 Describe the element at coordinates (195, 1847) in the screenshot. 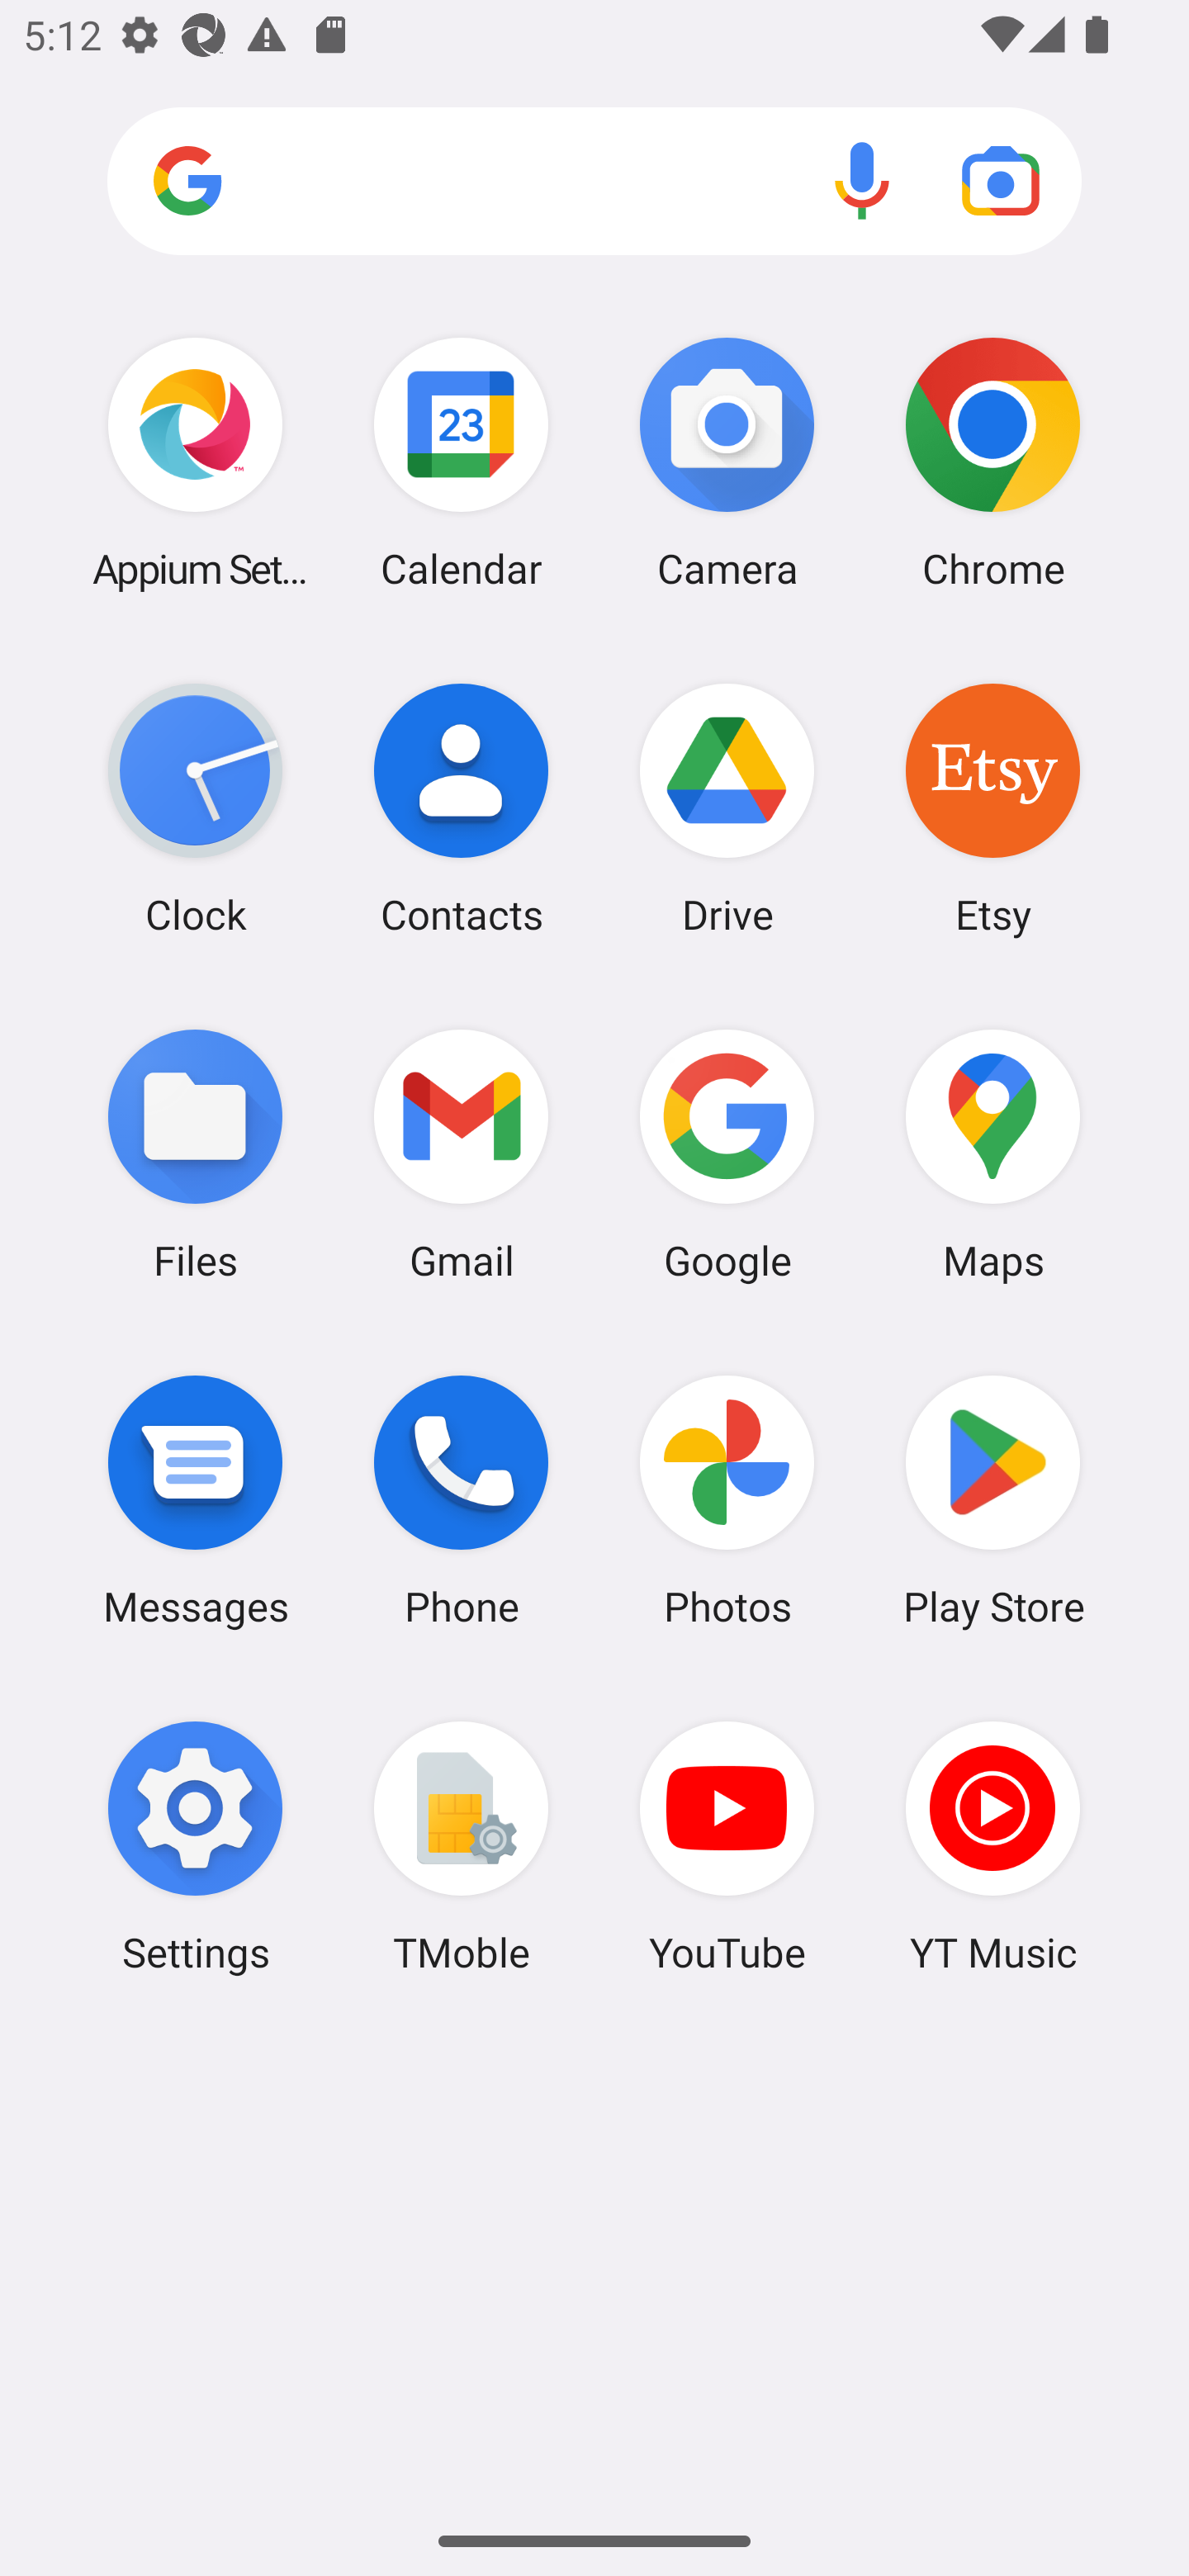

I see `Settings` at that location.